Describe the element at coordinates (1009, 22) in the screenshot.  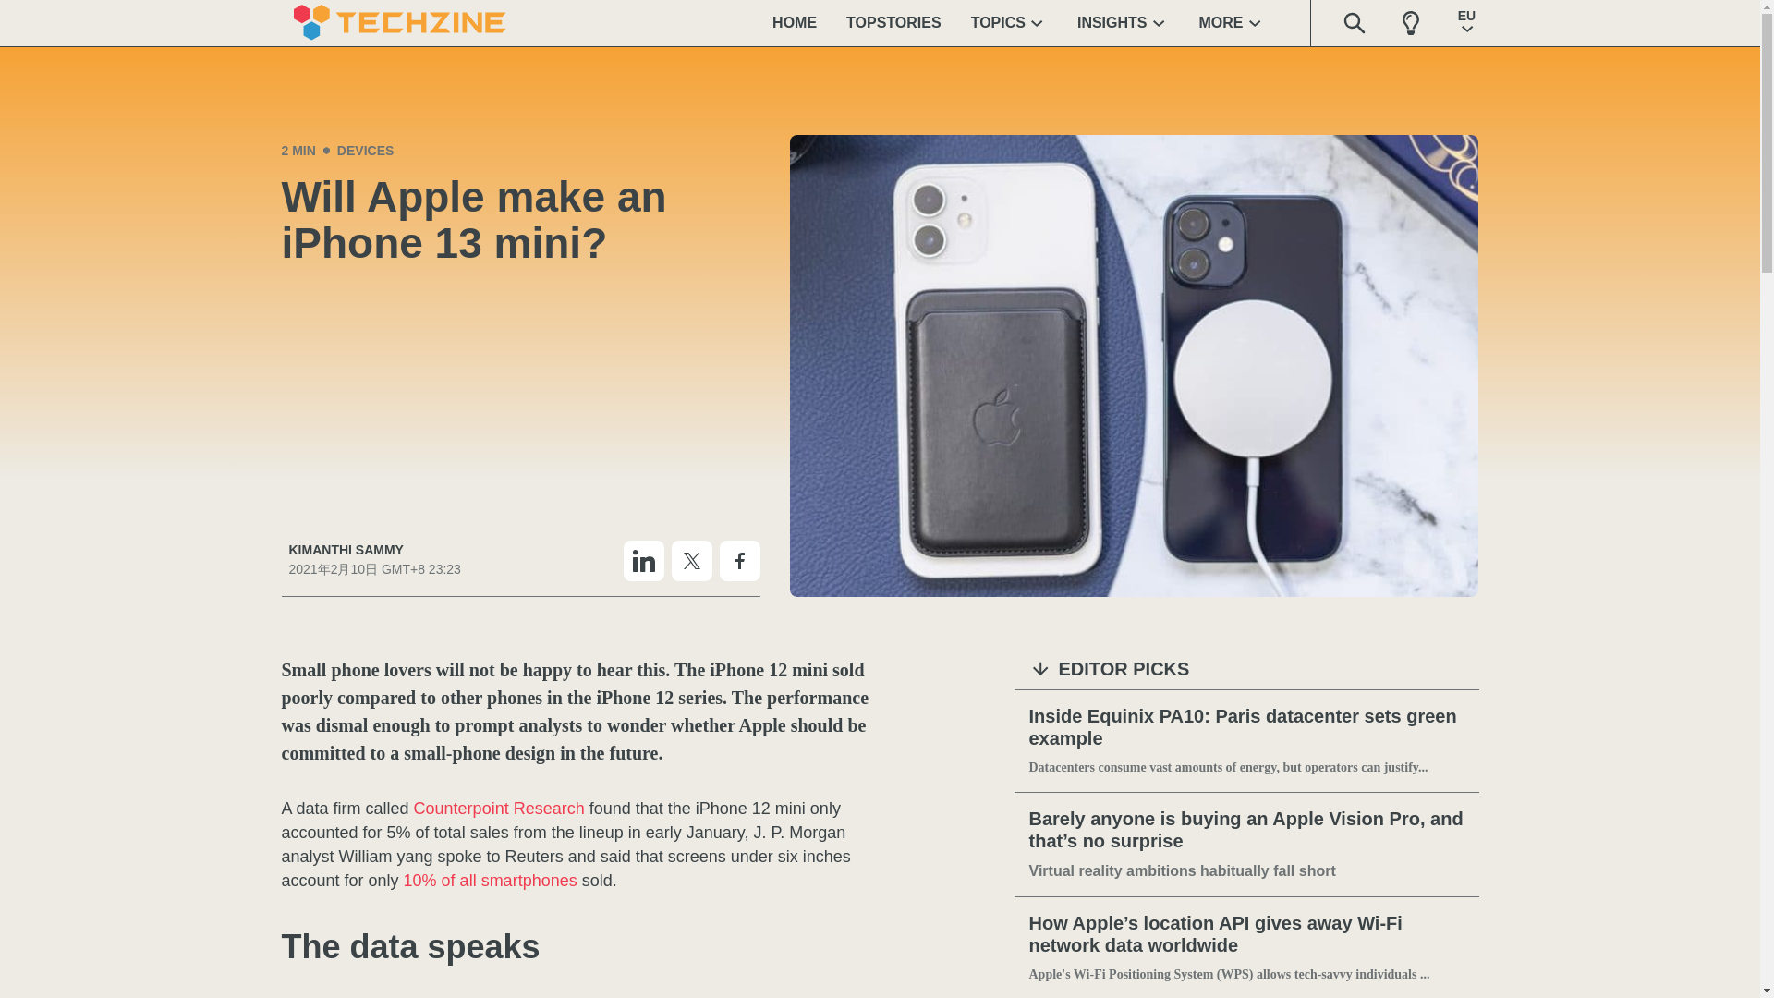
I see `TOPICS` at that location.